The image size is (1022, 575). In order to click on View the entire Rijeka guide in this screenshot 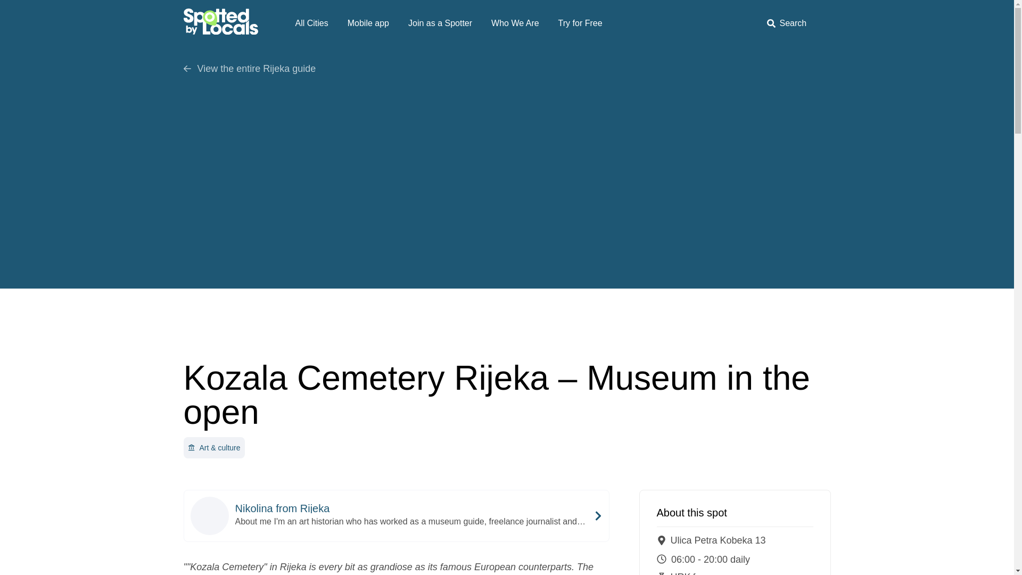, I will do `click(506, 68)`.